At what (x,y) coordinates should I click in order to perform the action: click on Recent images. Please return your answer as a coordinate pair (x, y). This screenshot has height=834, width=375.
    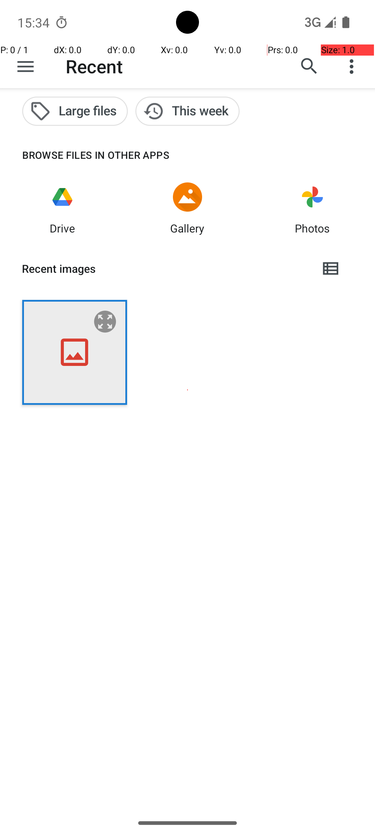
    Looking at the image, I should click on (165, 269).